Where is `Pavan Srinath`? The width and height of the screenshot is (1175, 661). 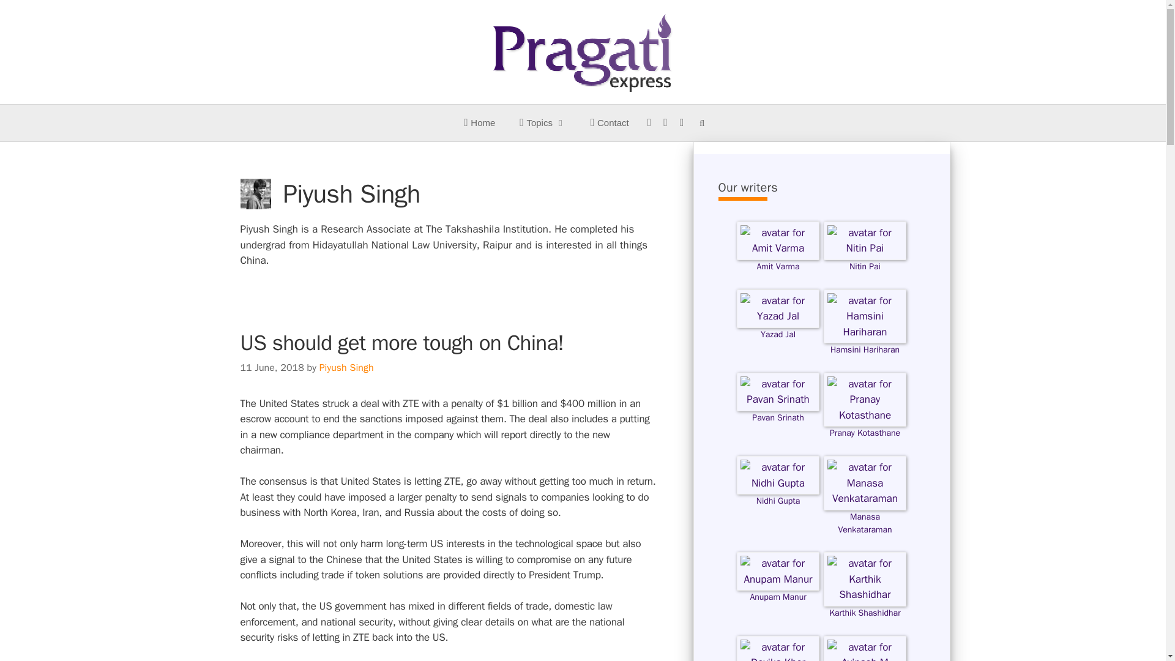 Pavan Srinath is located at coordinates (777, 408).